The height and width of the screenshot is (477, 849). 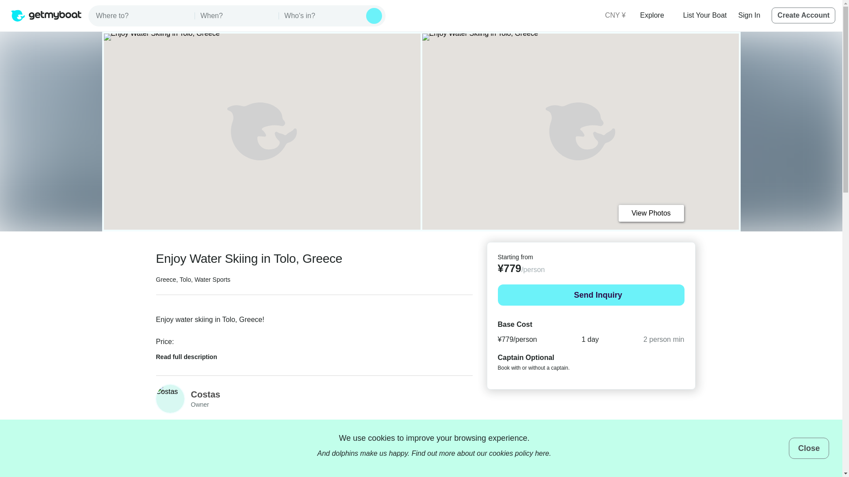 What do you see at coordinates (750, 15) in the screenshot?
I see `Sign In` at bounding box center [750, 15].